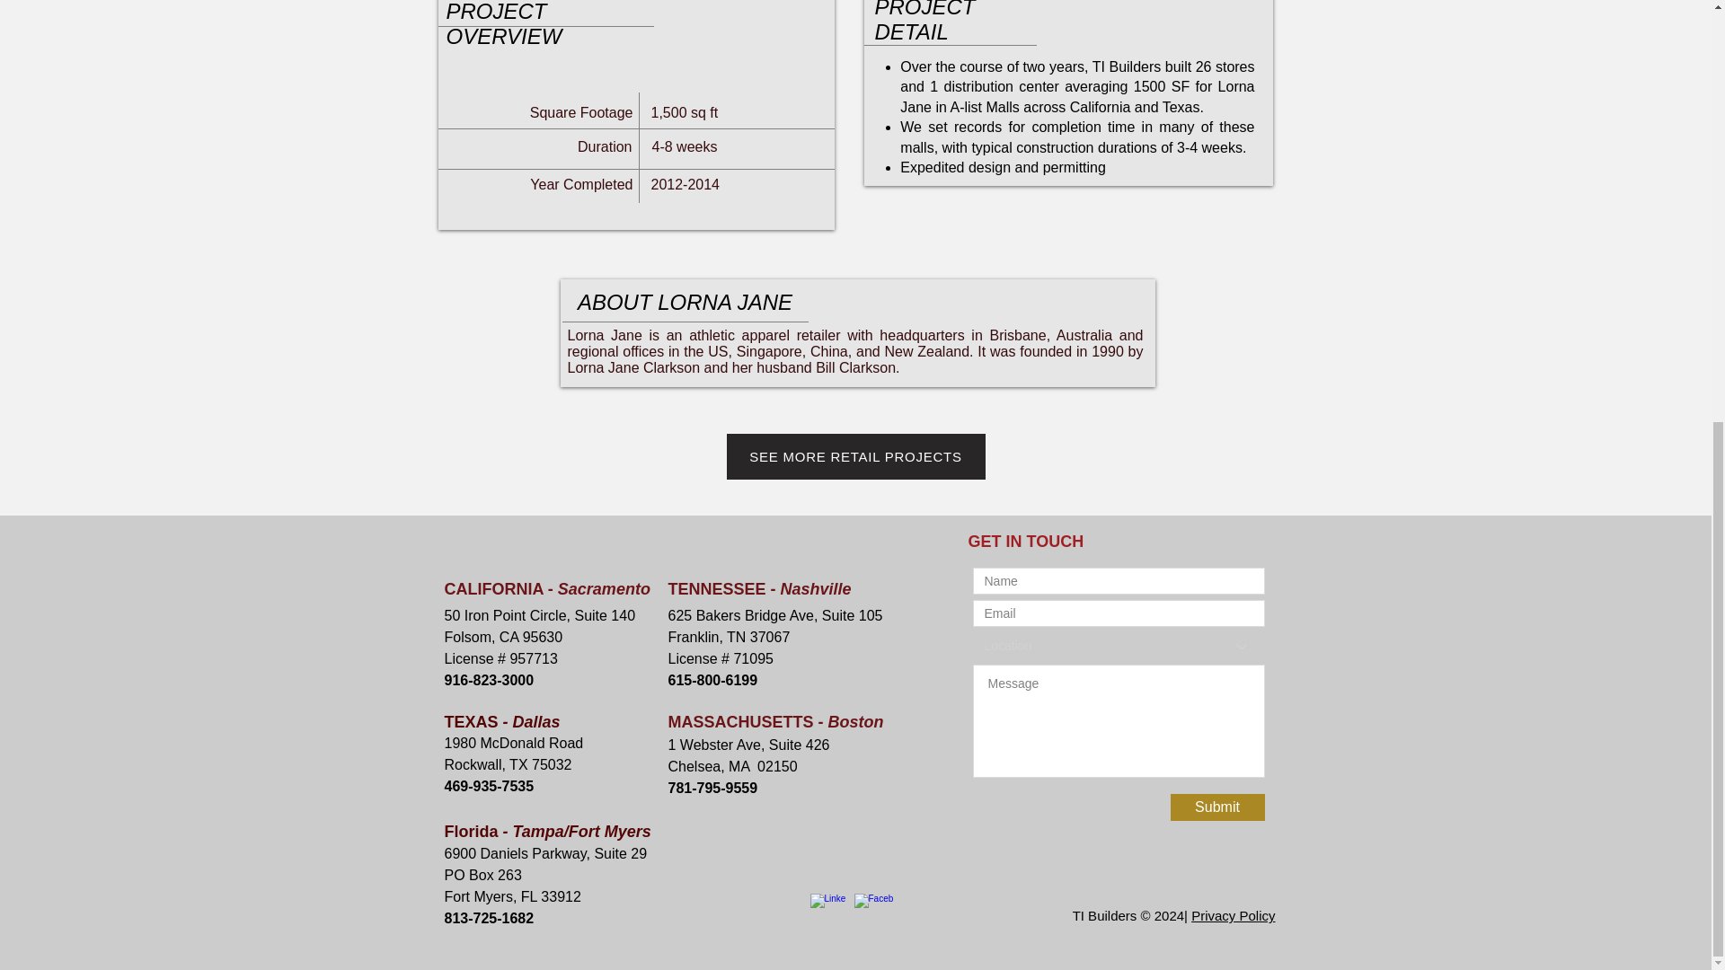 The image size is (1725, 970). What do you see at coordinates (855, 456) in the screenshot?
I see `SEE MORE RETAIL PROJECTS` at bounding box center [855, 456].